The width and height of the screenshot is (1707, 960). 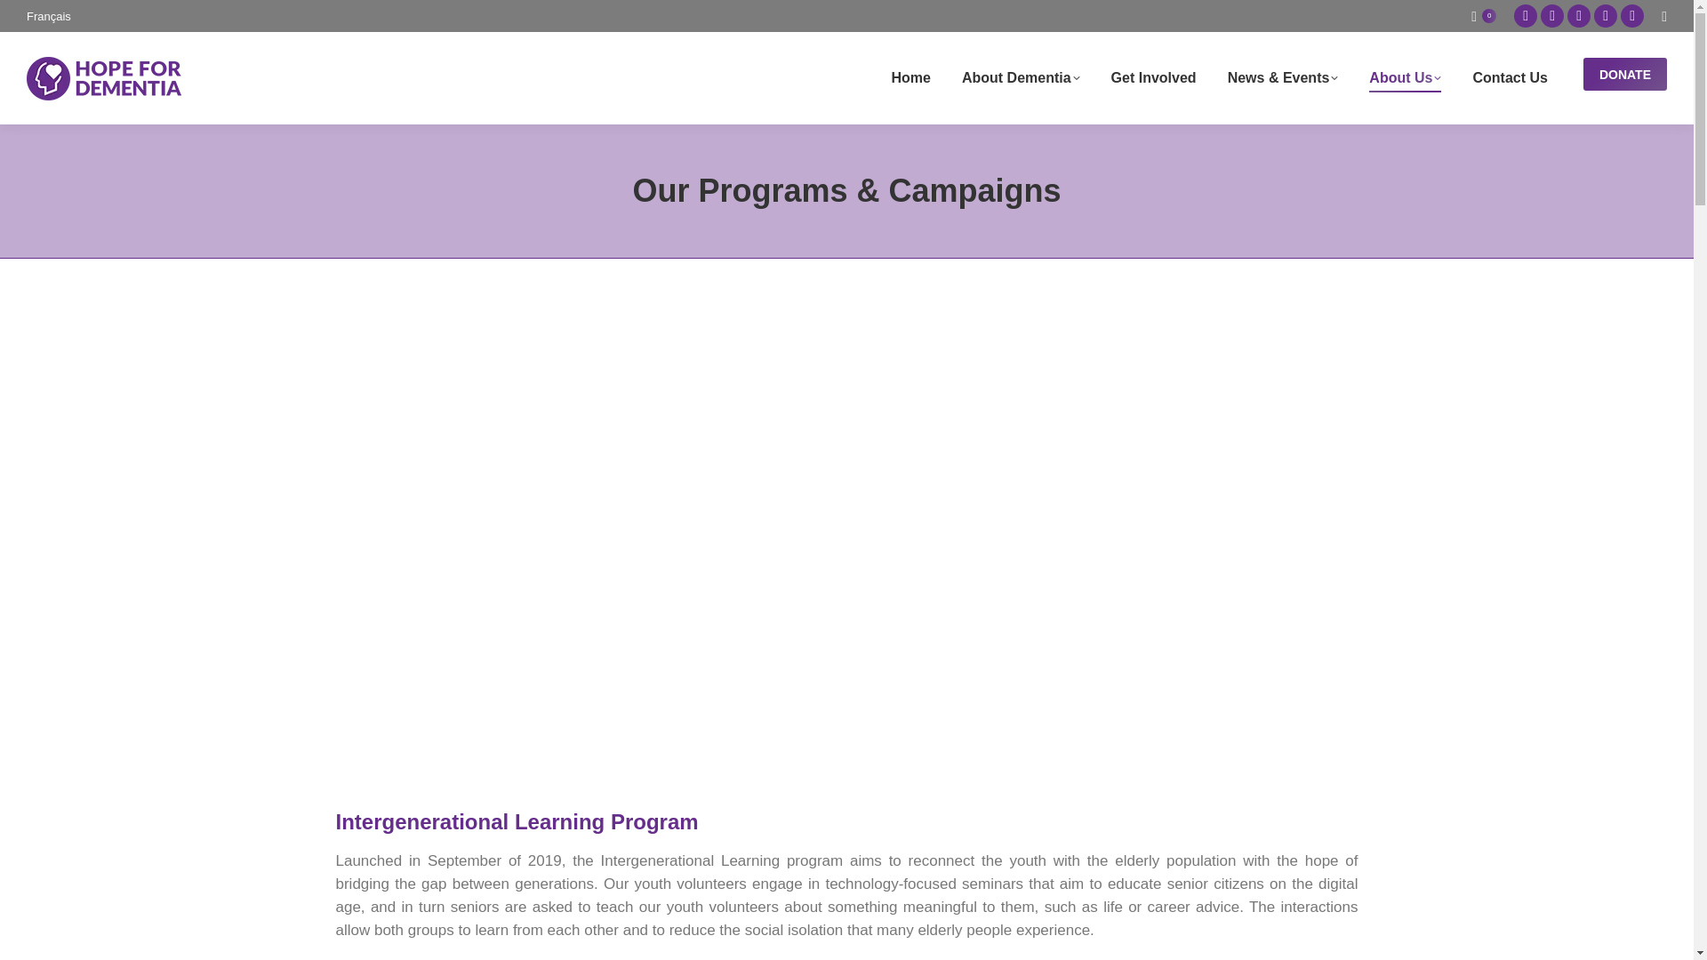 What do you see at coordinates (1484, 15) in the screenshot?
I see ` 0` at bounding box center [1484, 15].